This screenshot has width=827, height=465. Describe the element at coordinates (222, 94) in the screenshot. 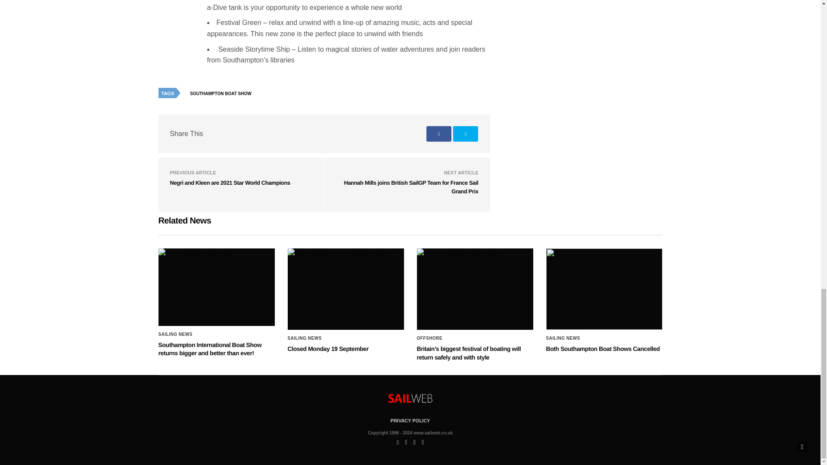

I see `SOUTHAMPTON BOAT SHOW` at that location.